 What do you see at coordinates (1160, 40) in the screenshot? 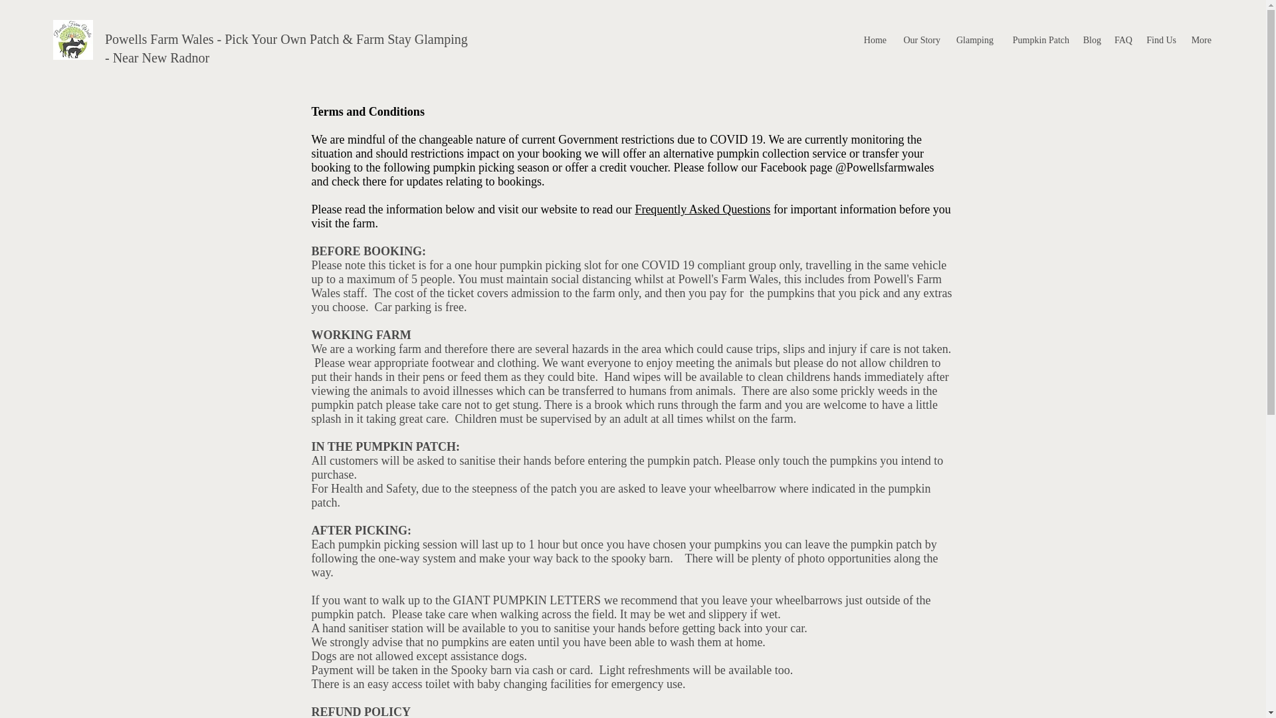
I see `Find Us` at bounding box center [1160, 40].